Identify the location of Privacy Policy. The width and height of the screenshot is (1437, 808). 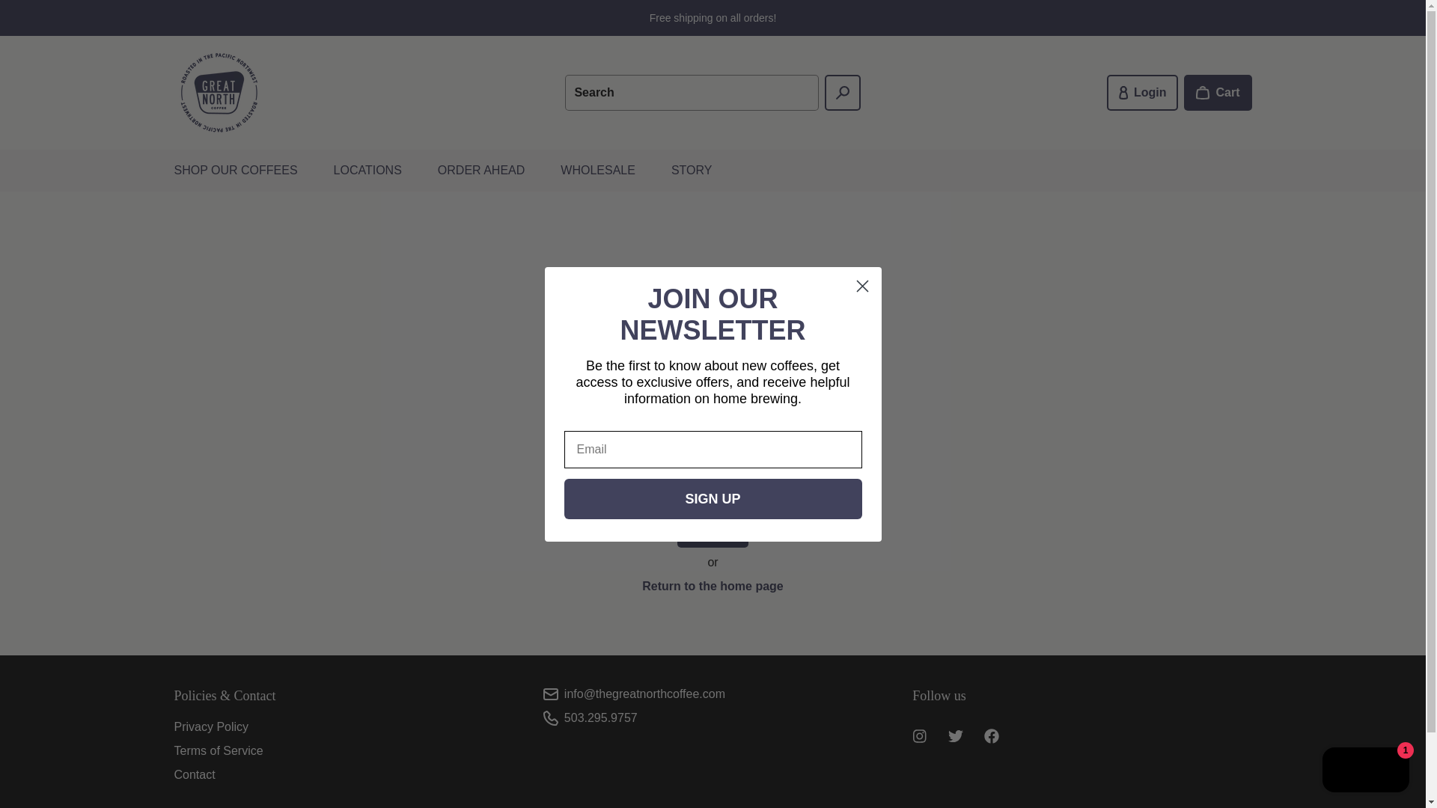
(211, 726).